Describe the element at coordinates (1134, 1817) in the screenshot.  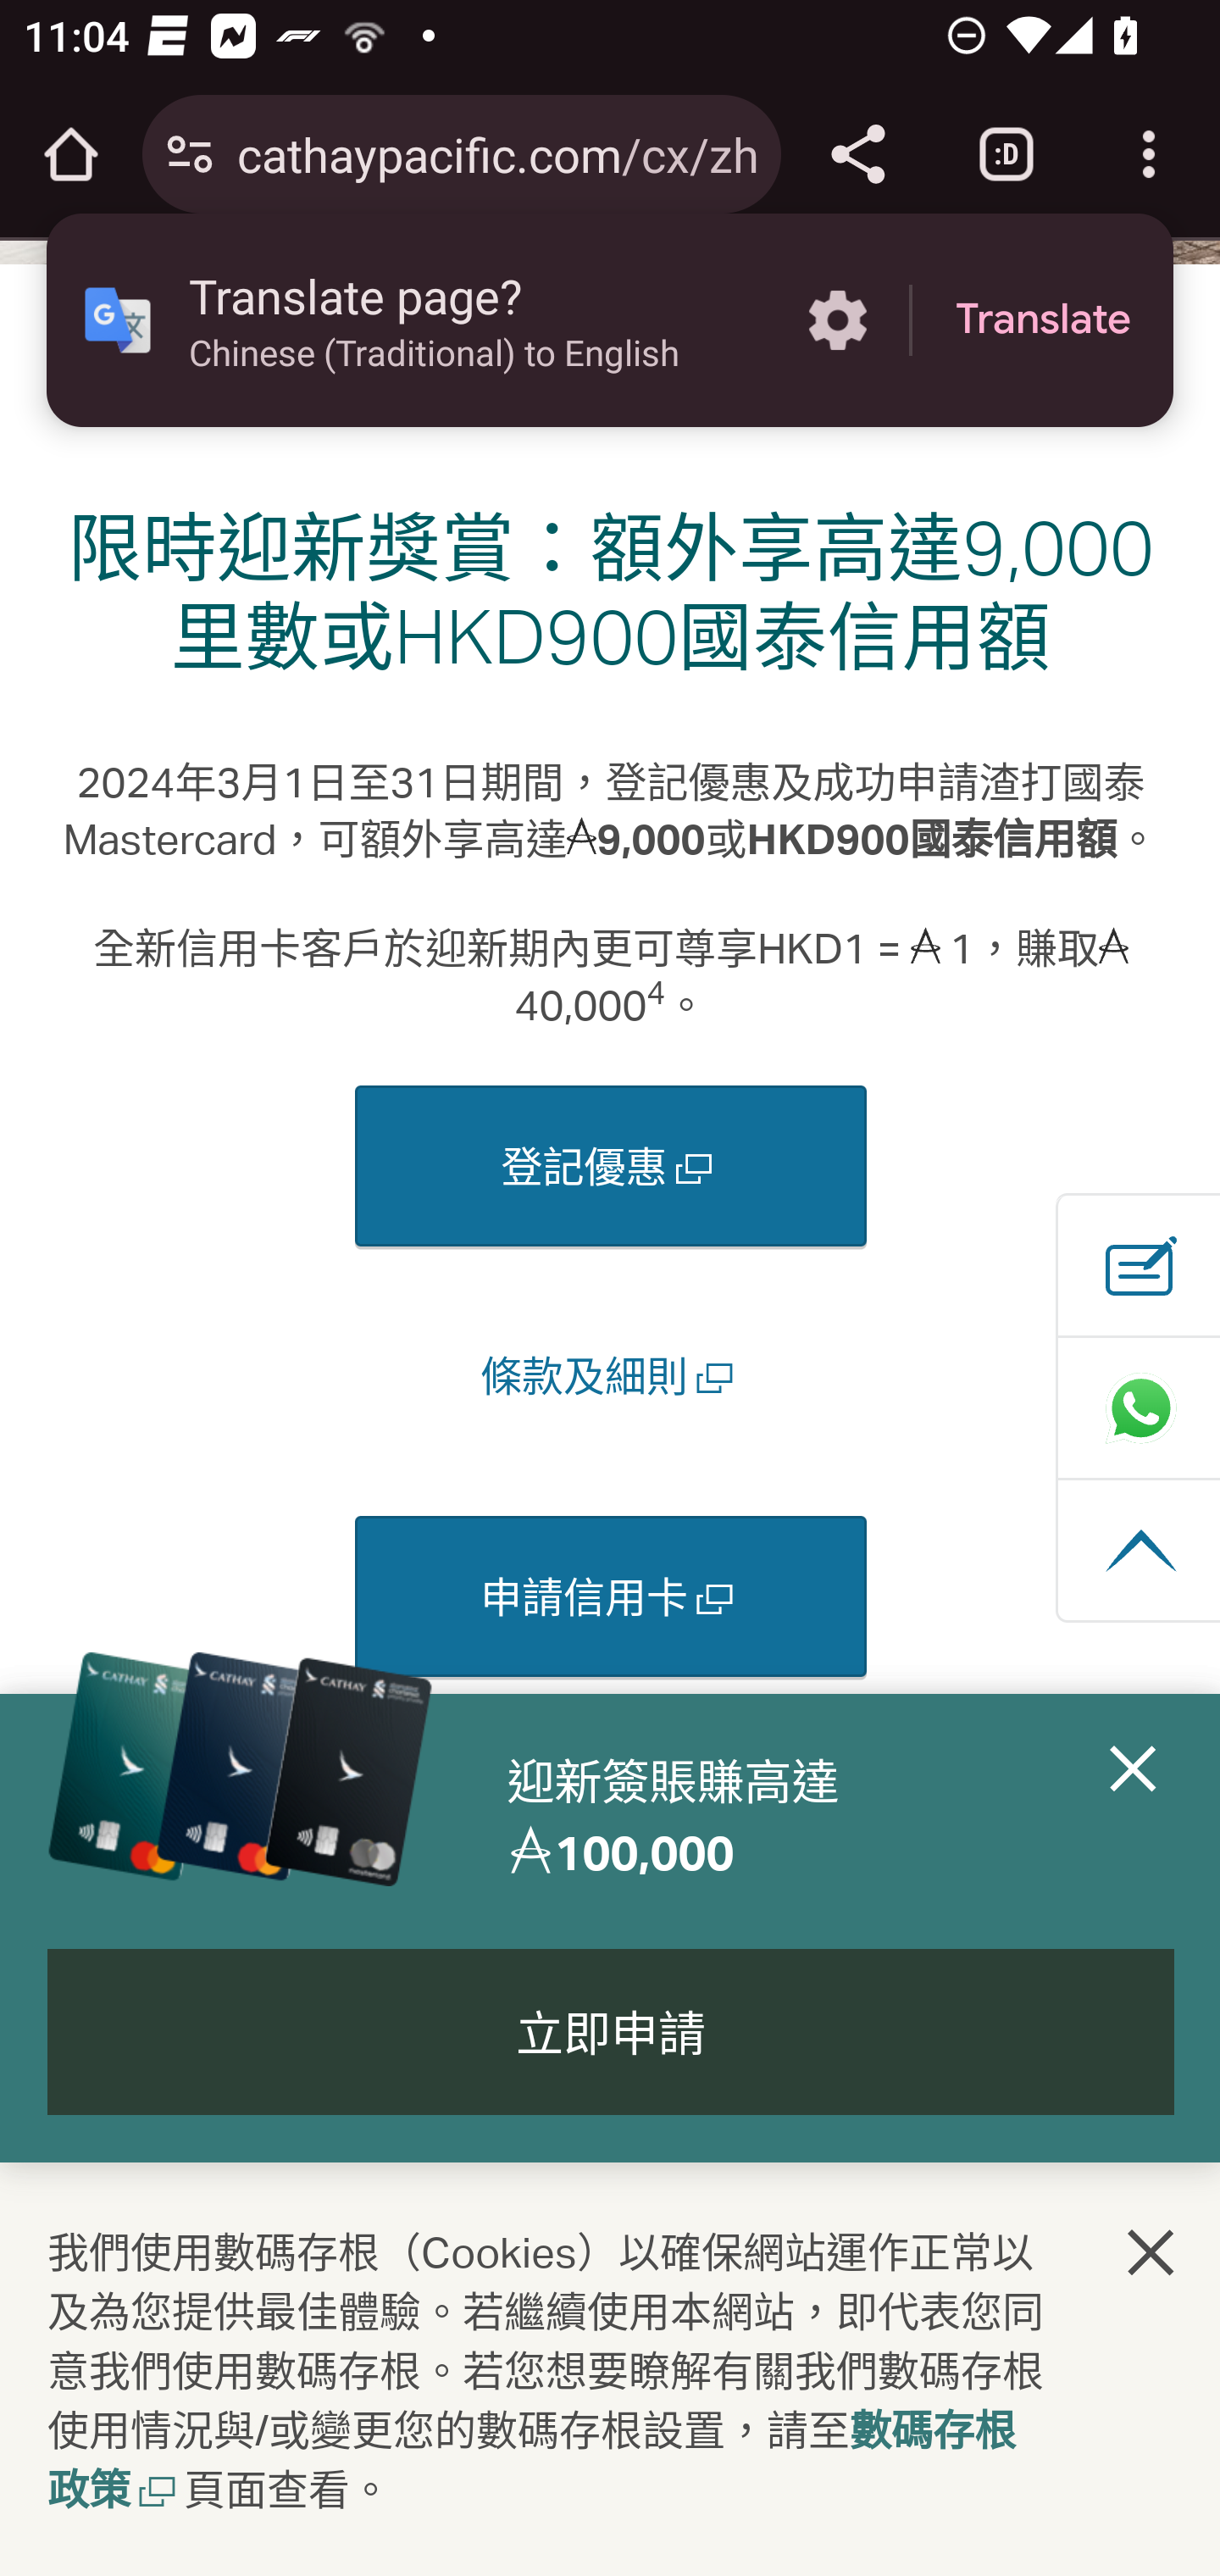
I see `Close` at that location.